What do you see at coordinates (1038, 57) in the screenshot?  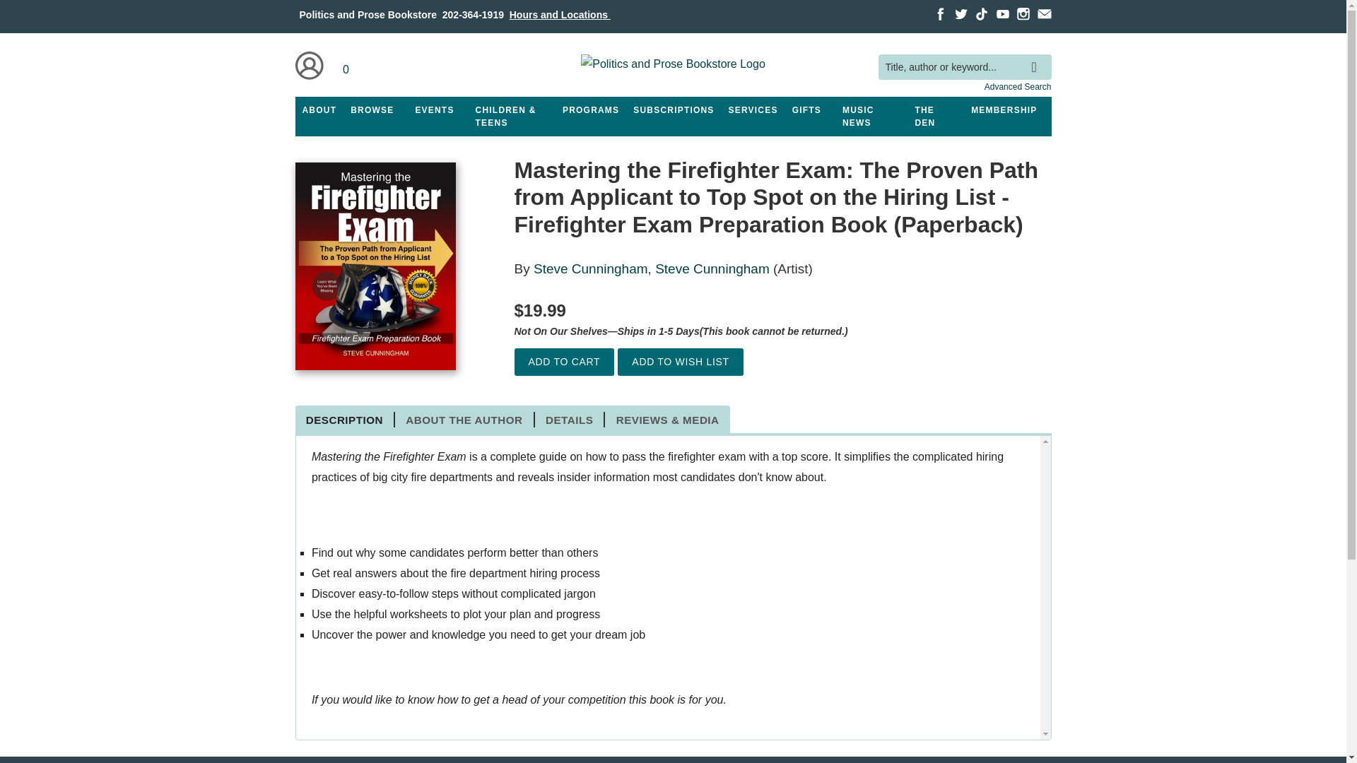 I see `search` at bounding box center [1038, 57].